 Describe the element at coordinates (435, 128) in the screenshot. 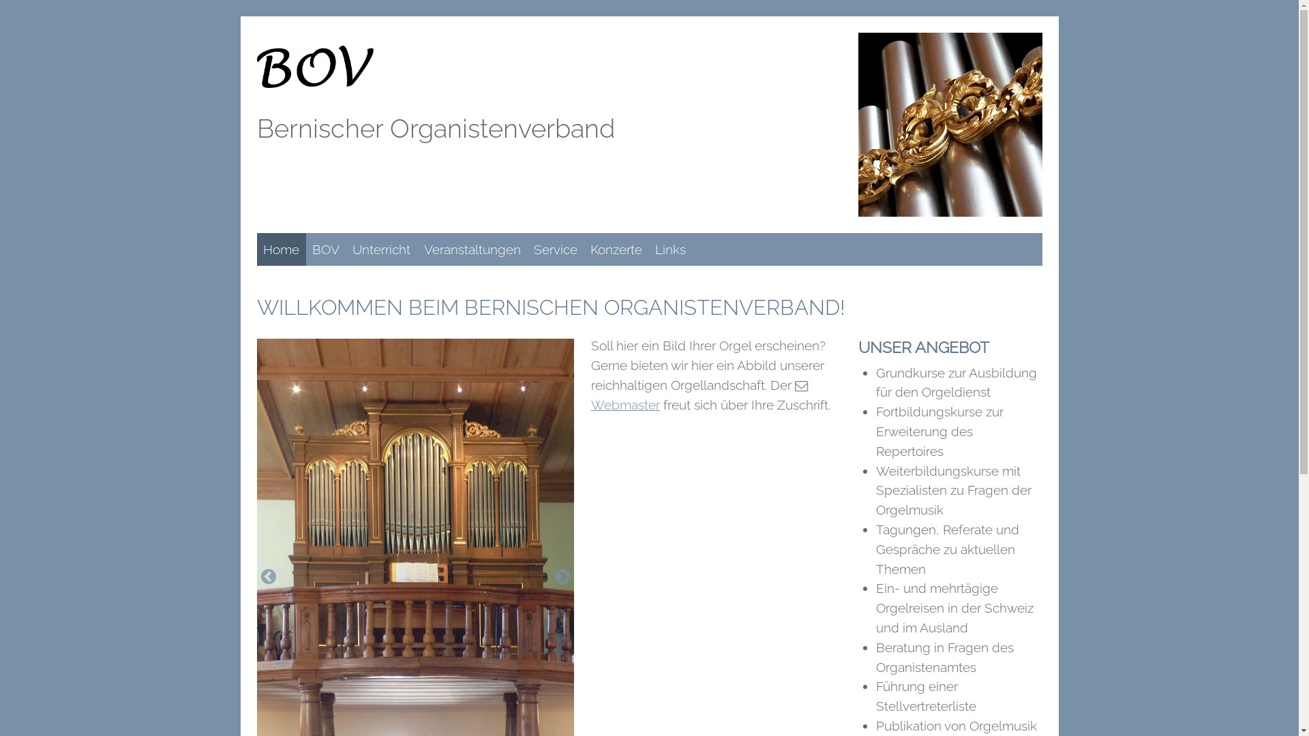

I see `Bernischer Organistenverband` at that location.